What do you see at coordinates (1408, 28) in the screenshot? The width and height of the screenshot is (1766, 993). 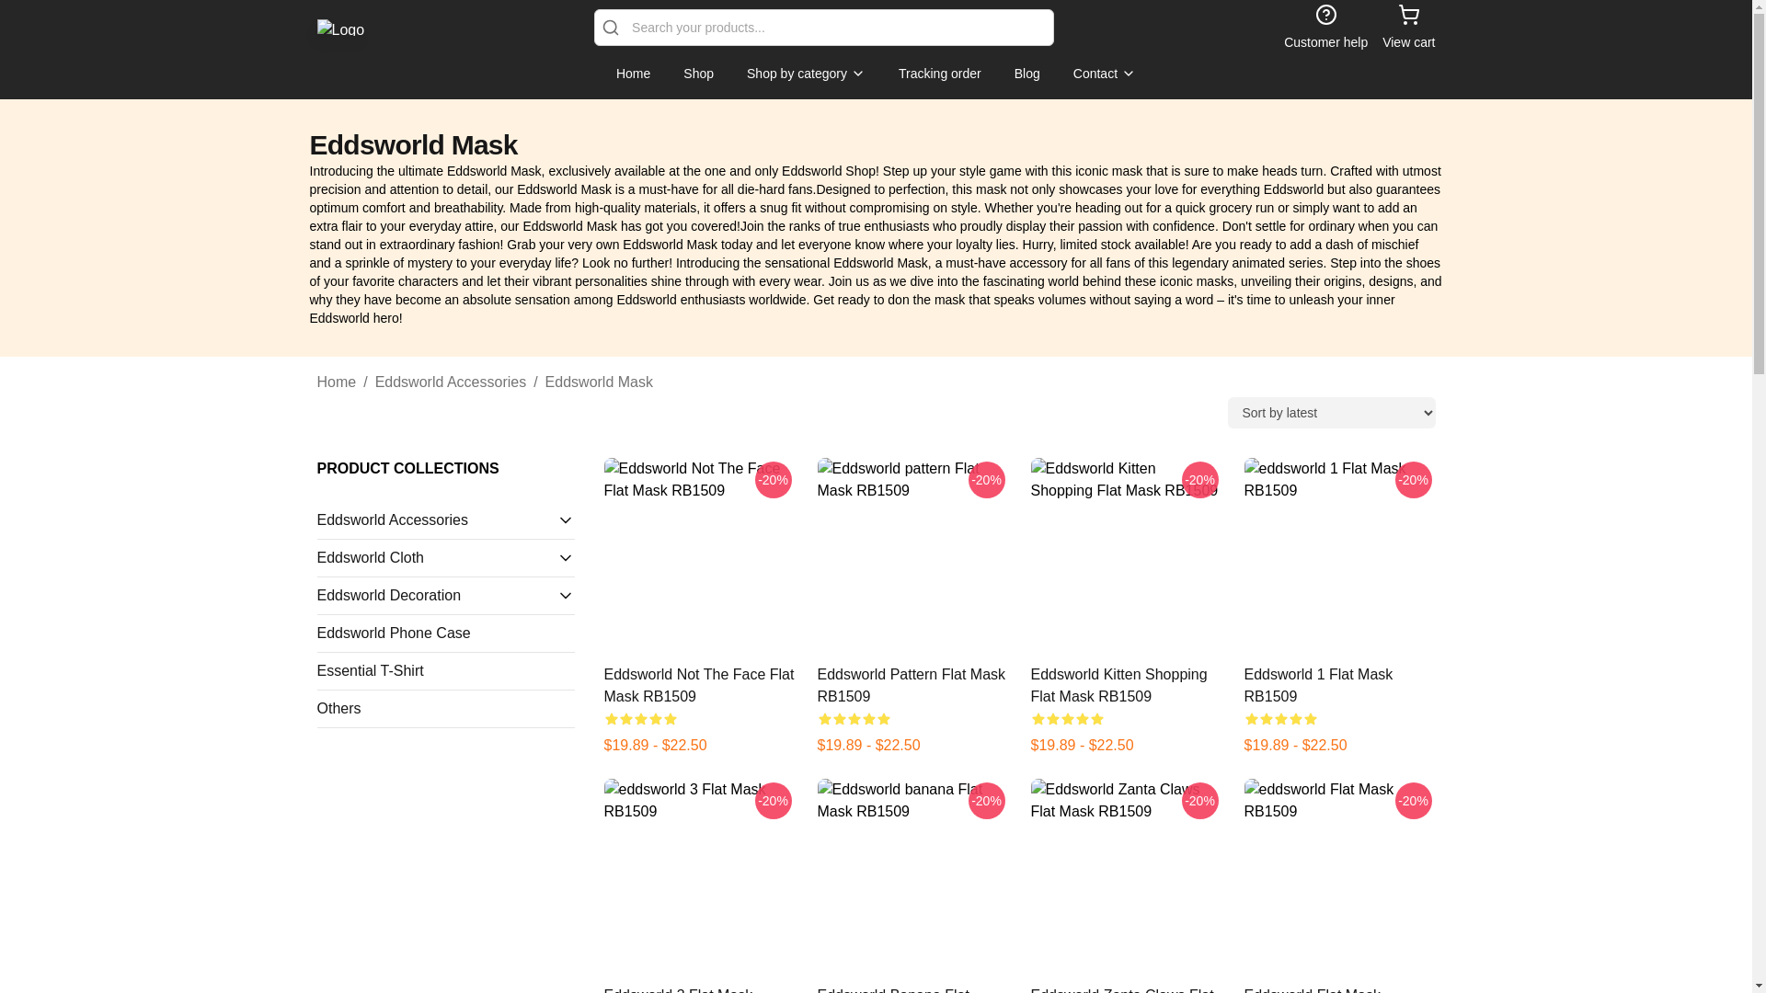 I see `View cart` at bounding box center [1408, 28].